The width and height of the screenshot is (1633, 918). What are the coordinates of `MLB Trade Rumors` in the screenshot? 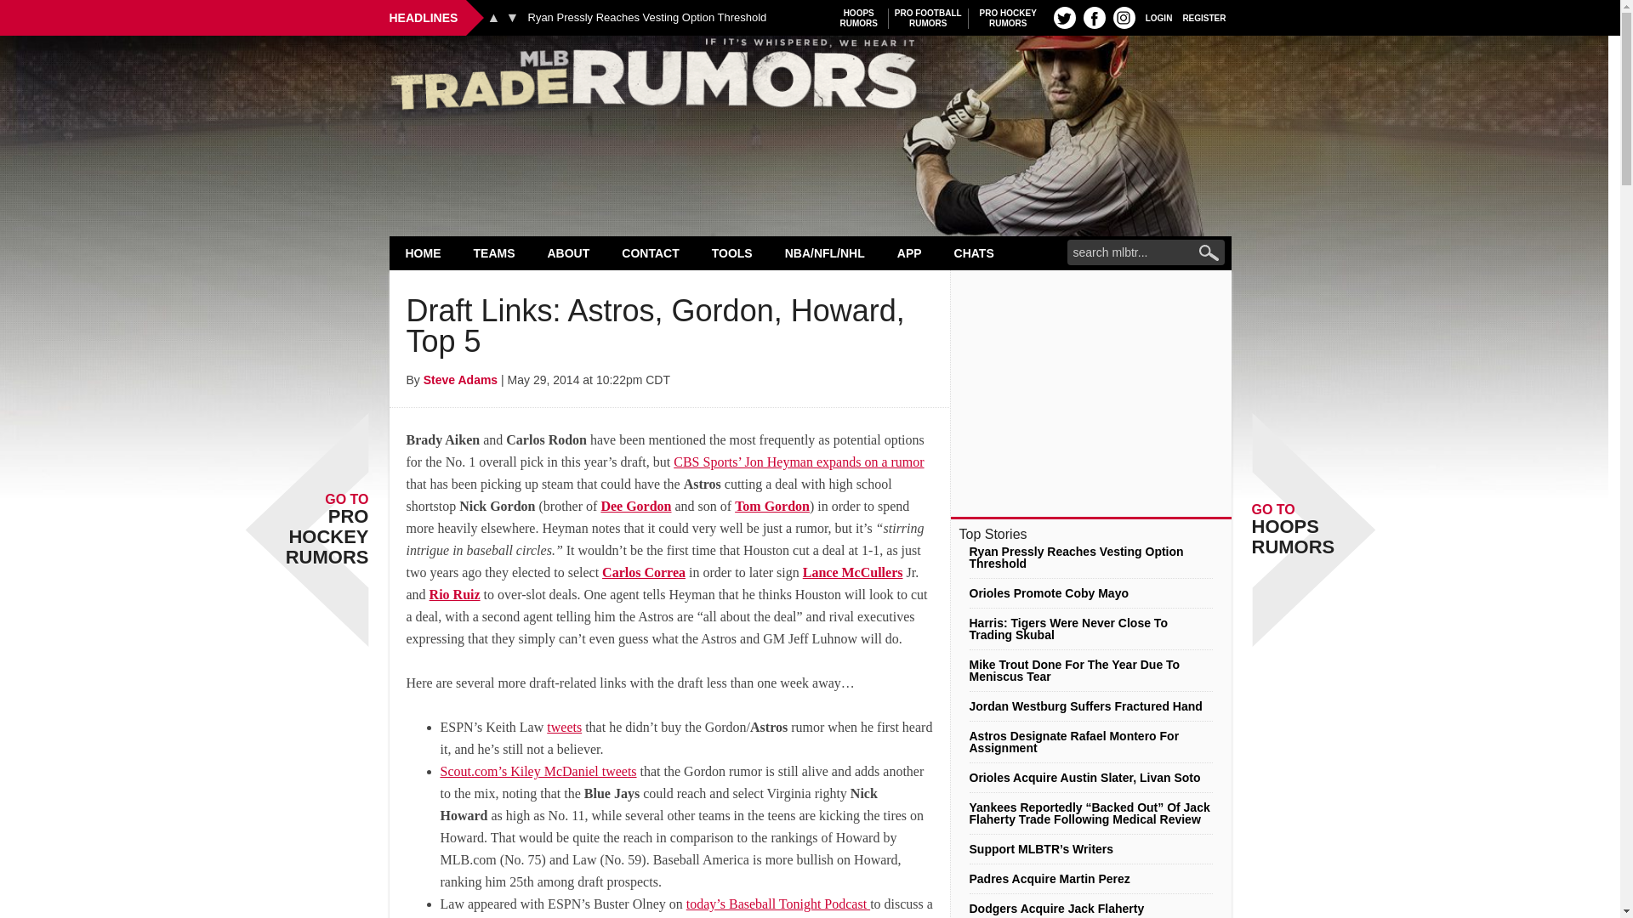 It's located at (810, 78).